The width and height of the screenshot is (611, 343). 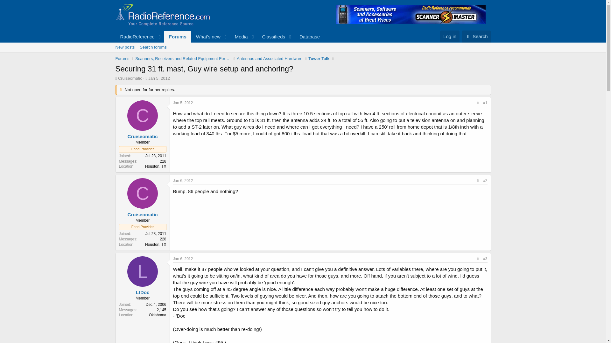 I want to click on Search forums, so click(x=153, y=47).